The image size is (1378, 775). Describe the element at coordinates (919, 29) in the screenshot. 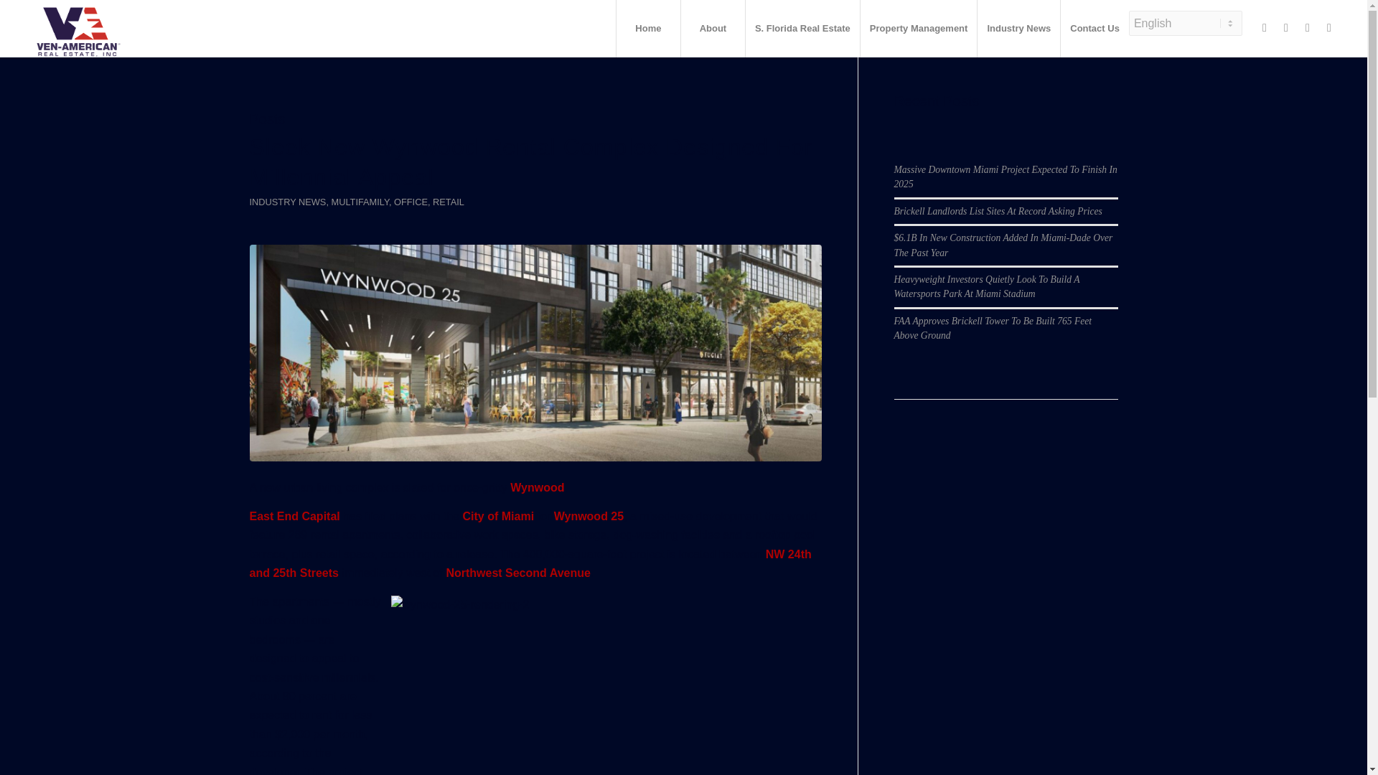

I see `Property Management` at that location.